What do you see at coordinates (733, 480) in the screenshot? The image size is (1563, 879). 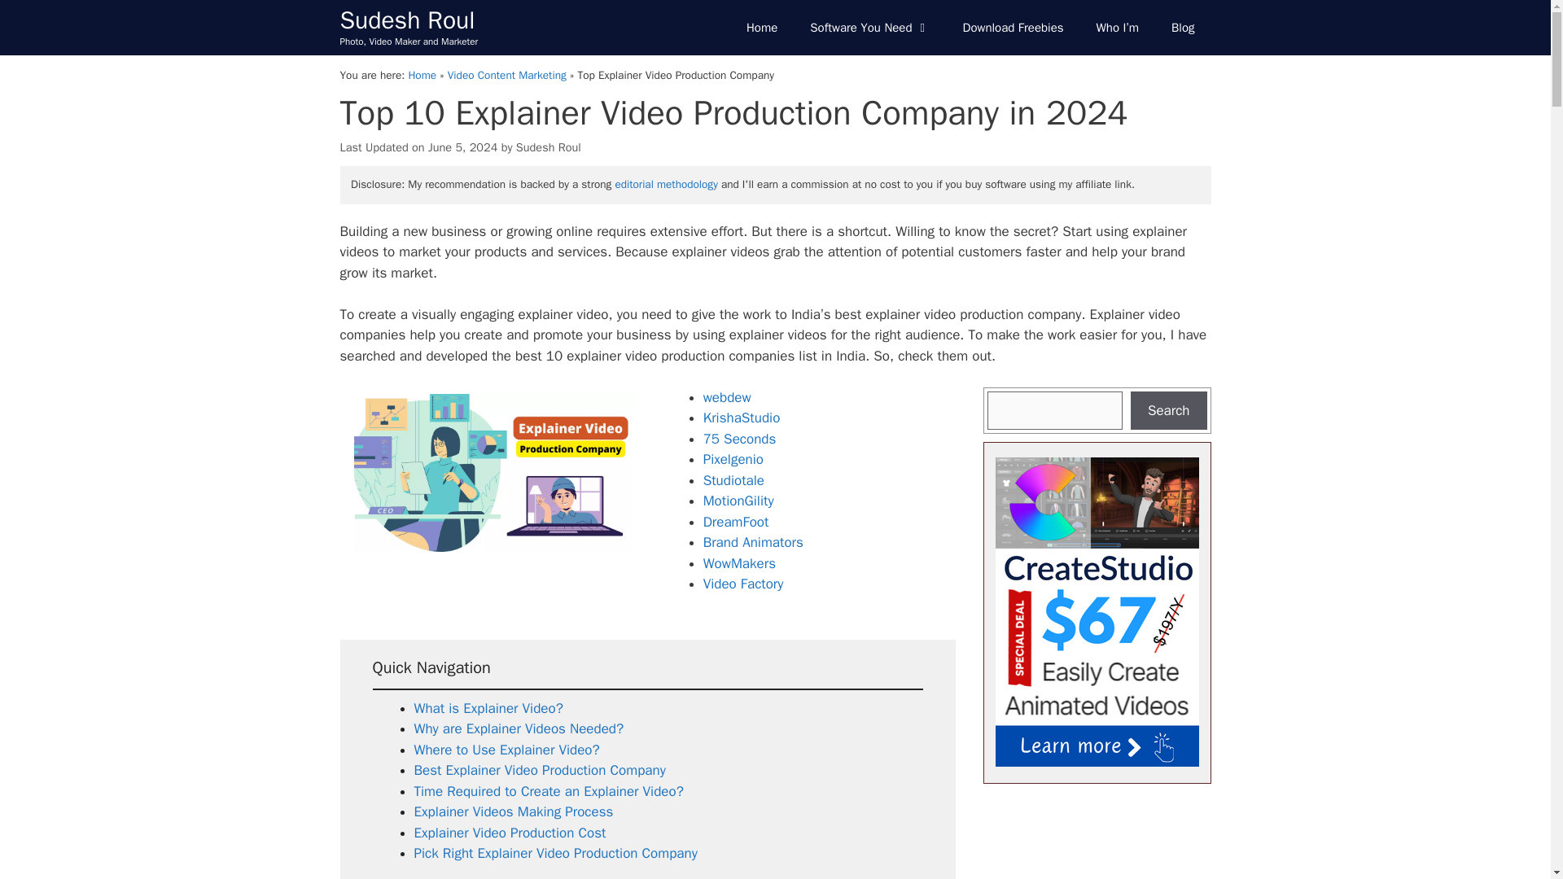 I see `Studiotale` at bounding box center [733, 480].